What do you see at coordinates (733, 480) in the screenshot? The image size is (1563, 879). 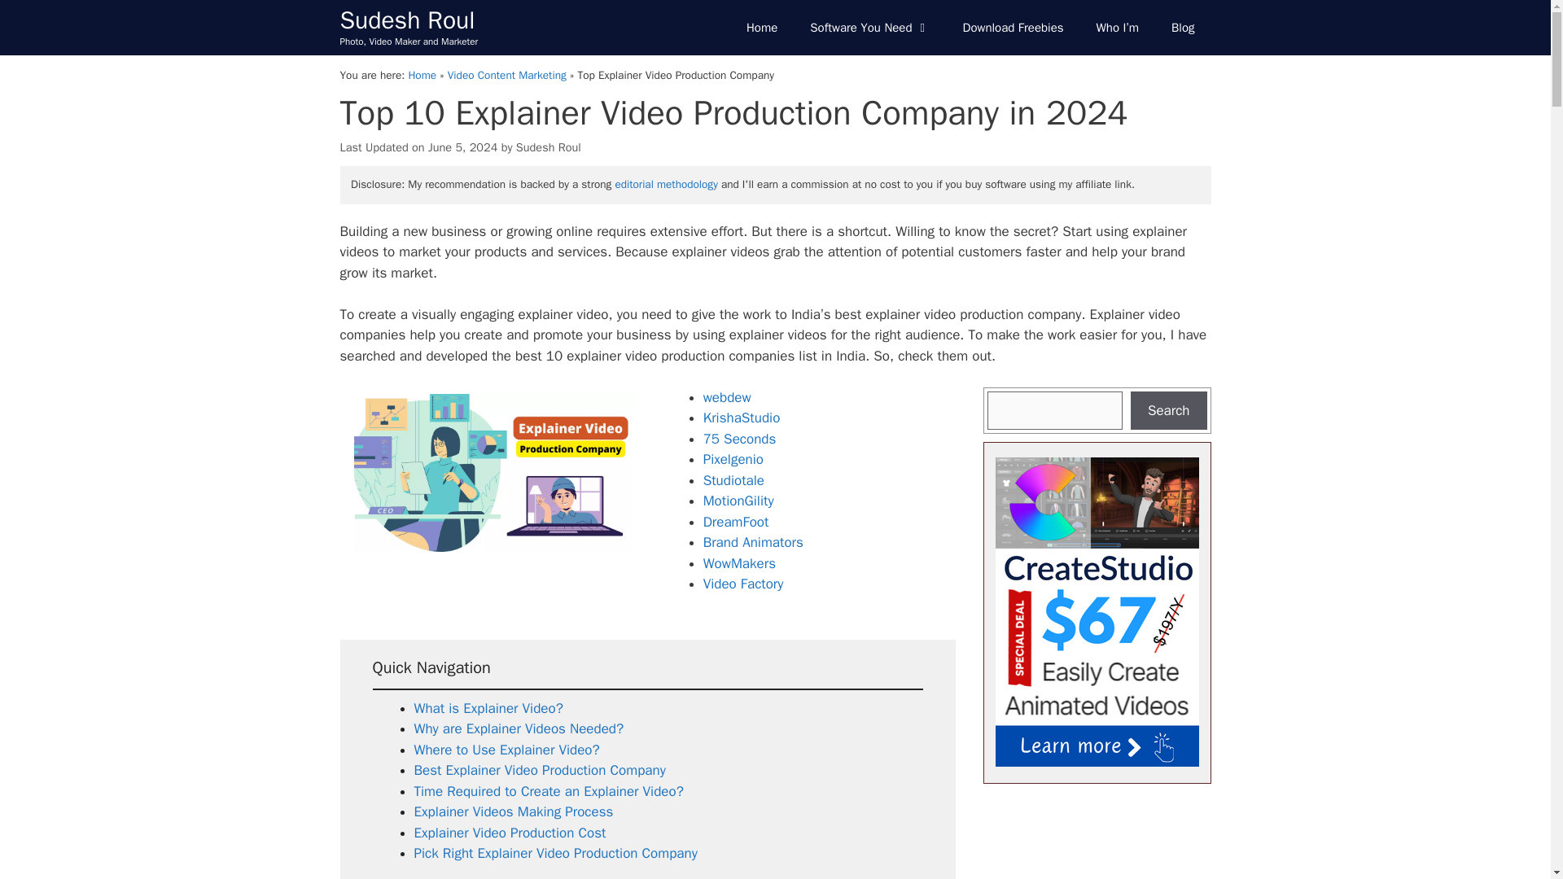 I see `Studiotale` at bounding box center [733, 480].